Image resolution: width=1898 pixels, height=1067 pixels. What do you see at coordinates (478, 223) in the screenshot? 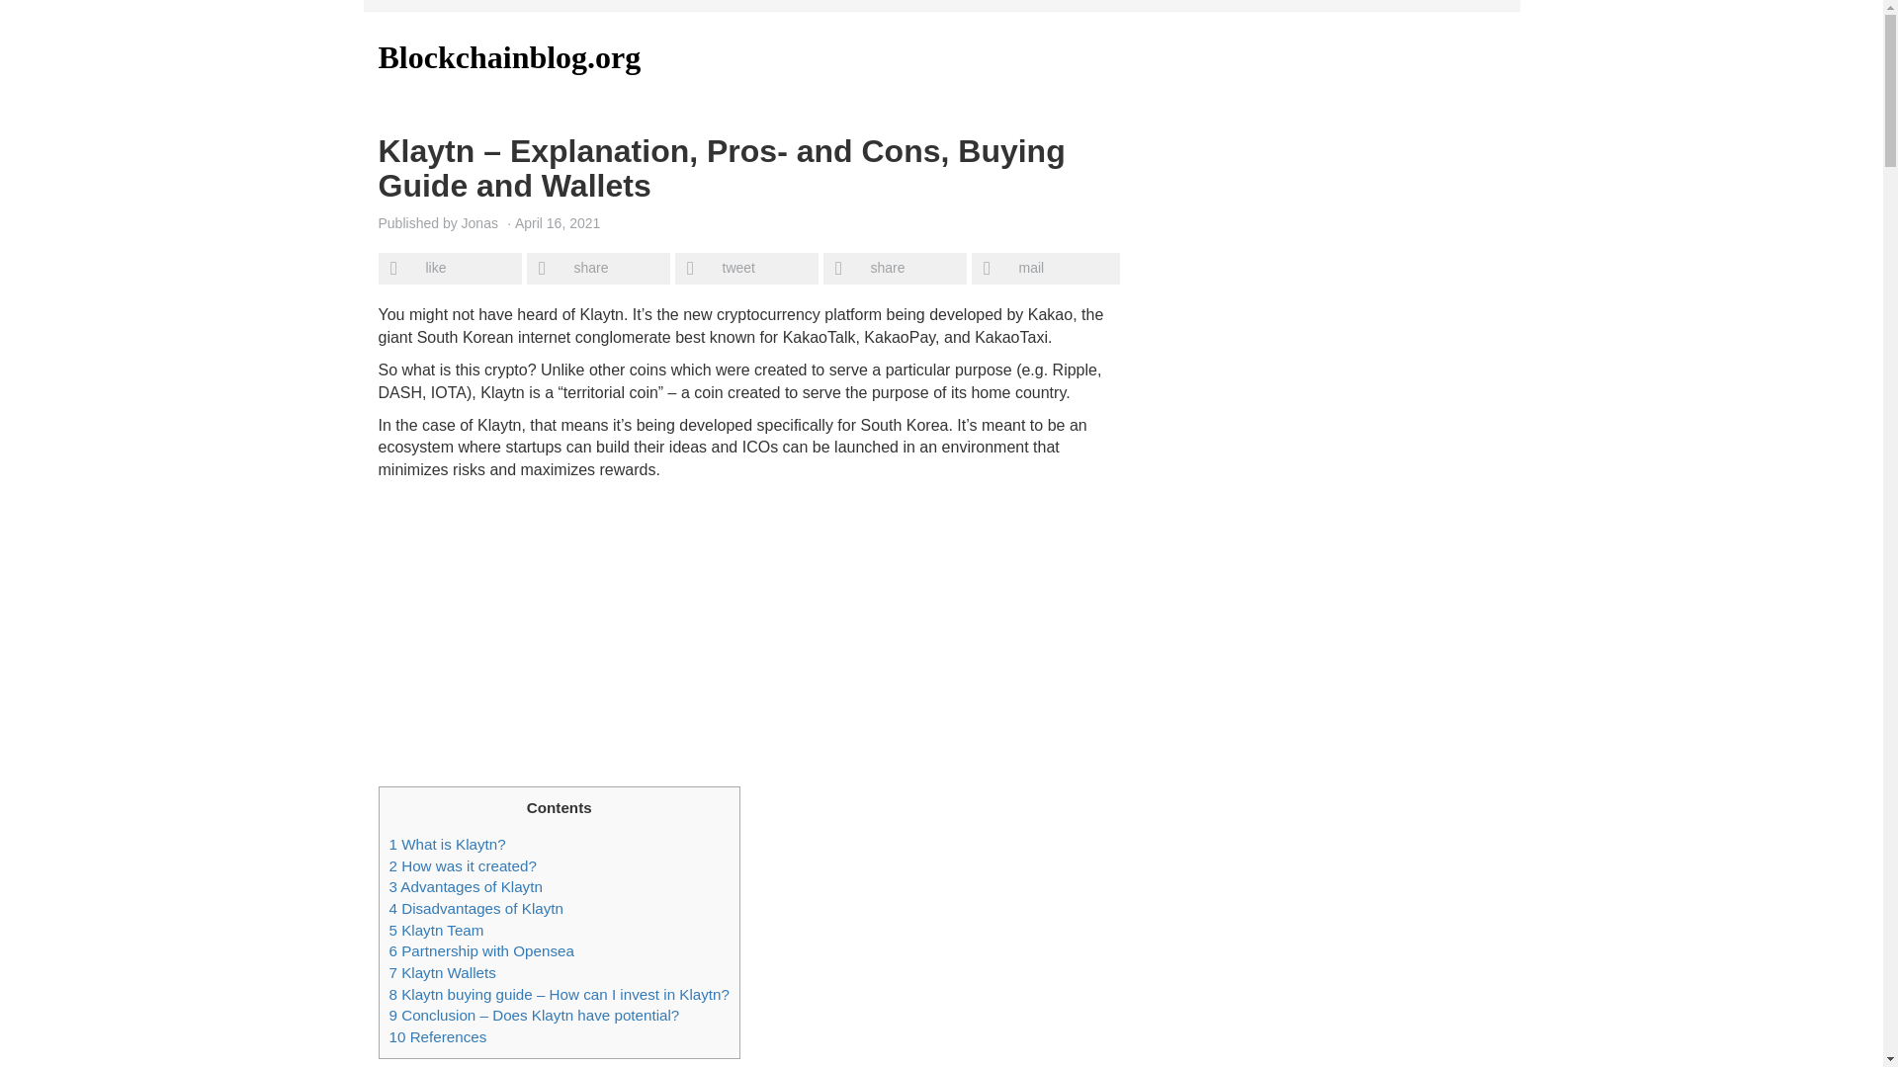
I see `Jonas` at bounding box center [478, 223].